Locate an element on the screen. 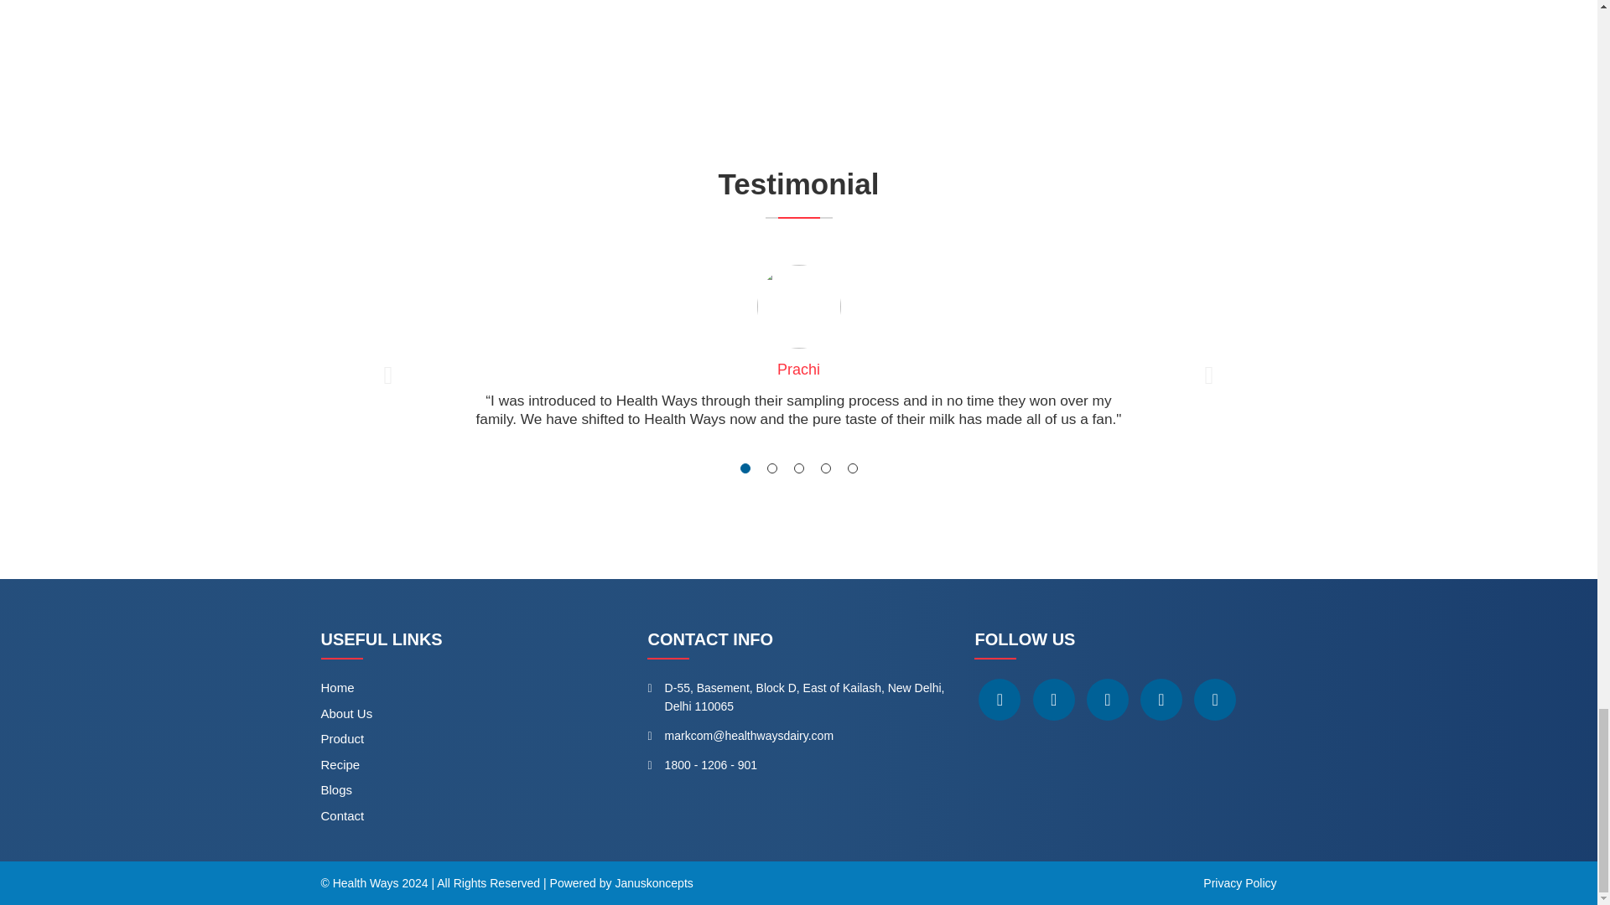 Image resolution: width=1610 pixels, height=905 pixels. Rss is located at coordinates (1215, 699).